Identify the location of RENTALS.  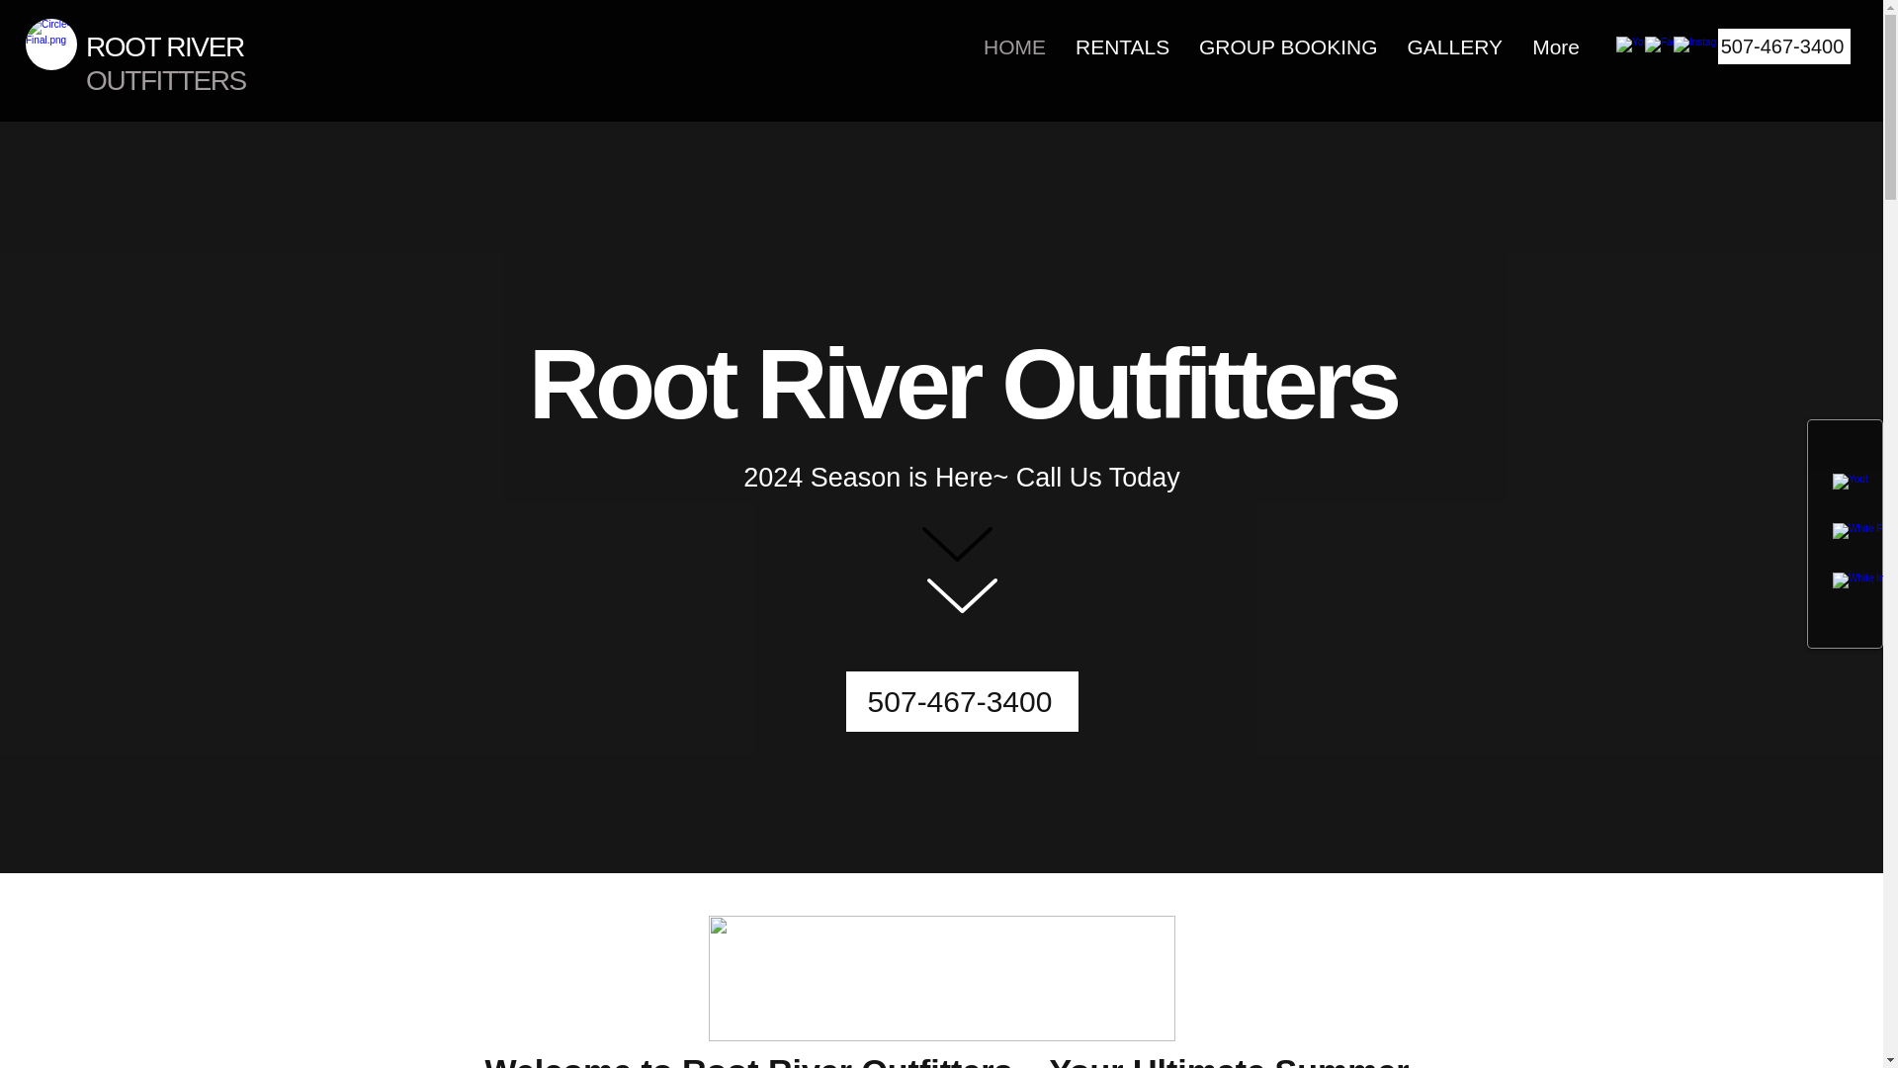
(1123, 45).